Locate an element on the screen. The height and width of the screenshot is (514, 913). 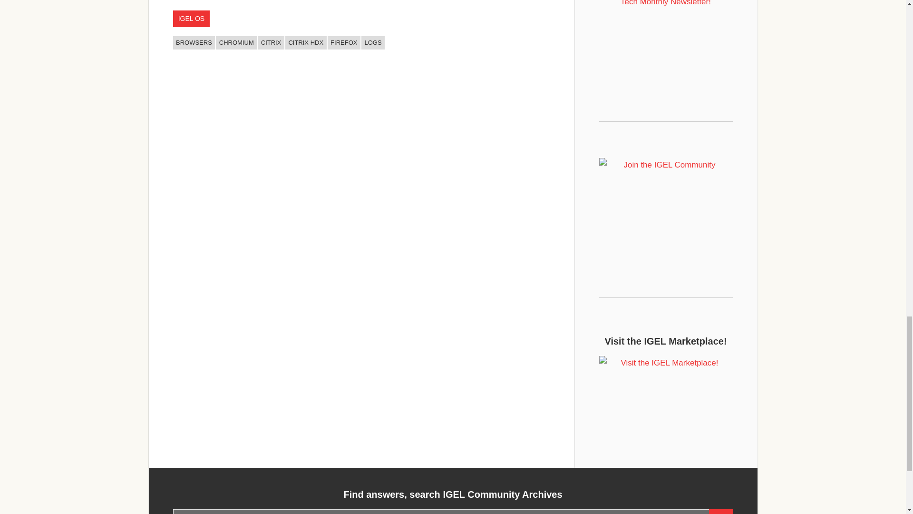
Visit the IGEL Marketplace! is located at coordinates (666, 400).